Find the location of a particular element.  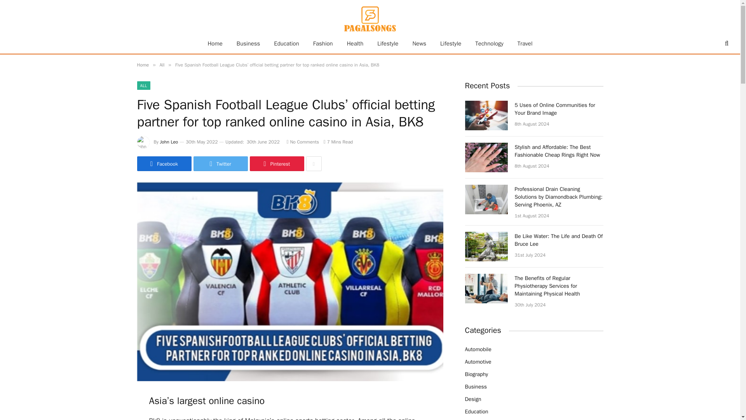

Business is located at coordinates (248, 44).